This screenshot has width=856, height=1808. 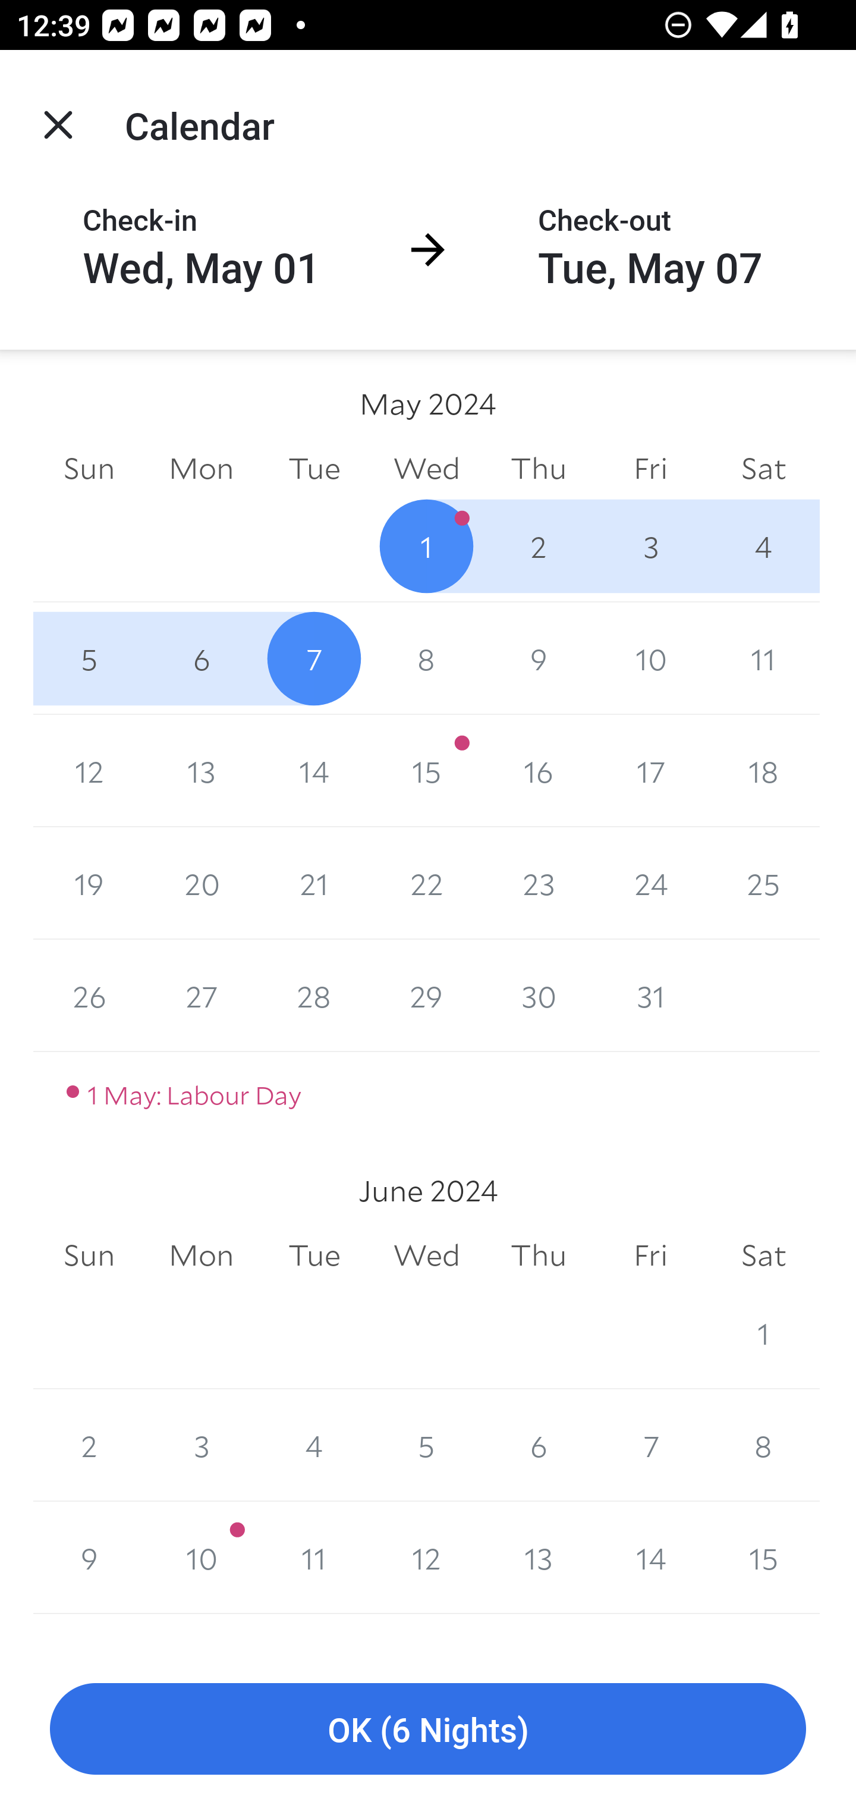 What do you see at coordinates (201, 884) in the screenshot?
I see `20 20 May 2024` at bounding box center [201, 884].